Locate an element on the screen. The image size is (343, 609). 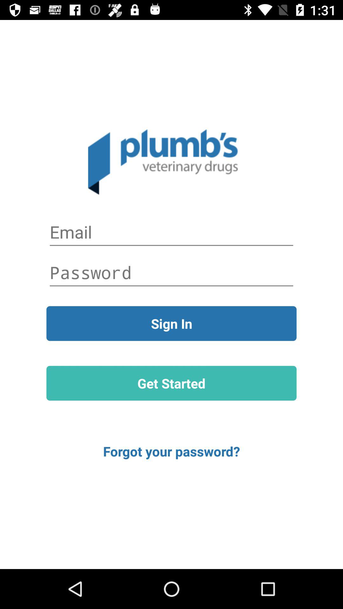
toggle autoplay option is located at coordinates (171, 232).